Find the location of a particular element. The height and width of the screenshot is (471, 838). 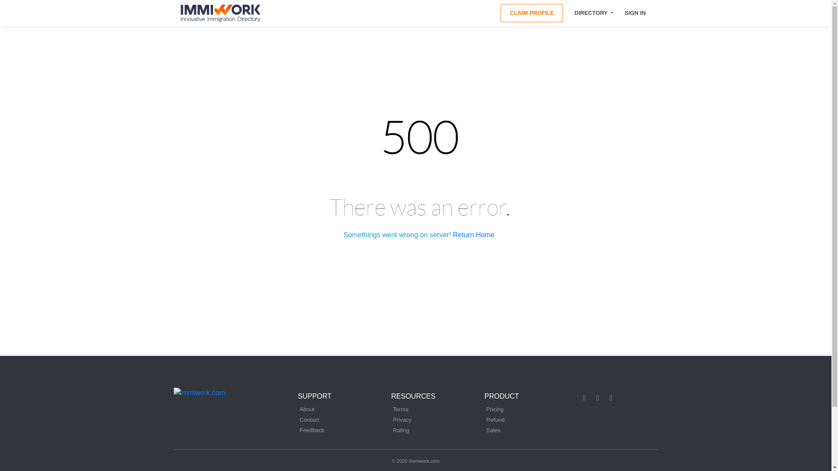

About is located at coordinates (306, 409).